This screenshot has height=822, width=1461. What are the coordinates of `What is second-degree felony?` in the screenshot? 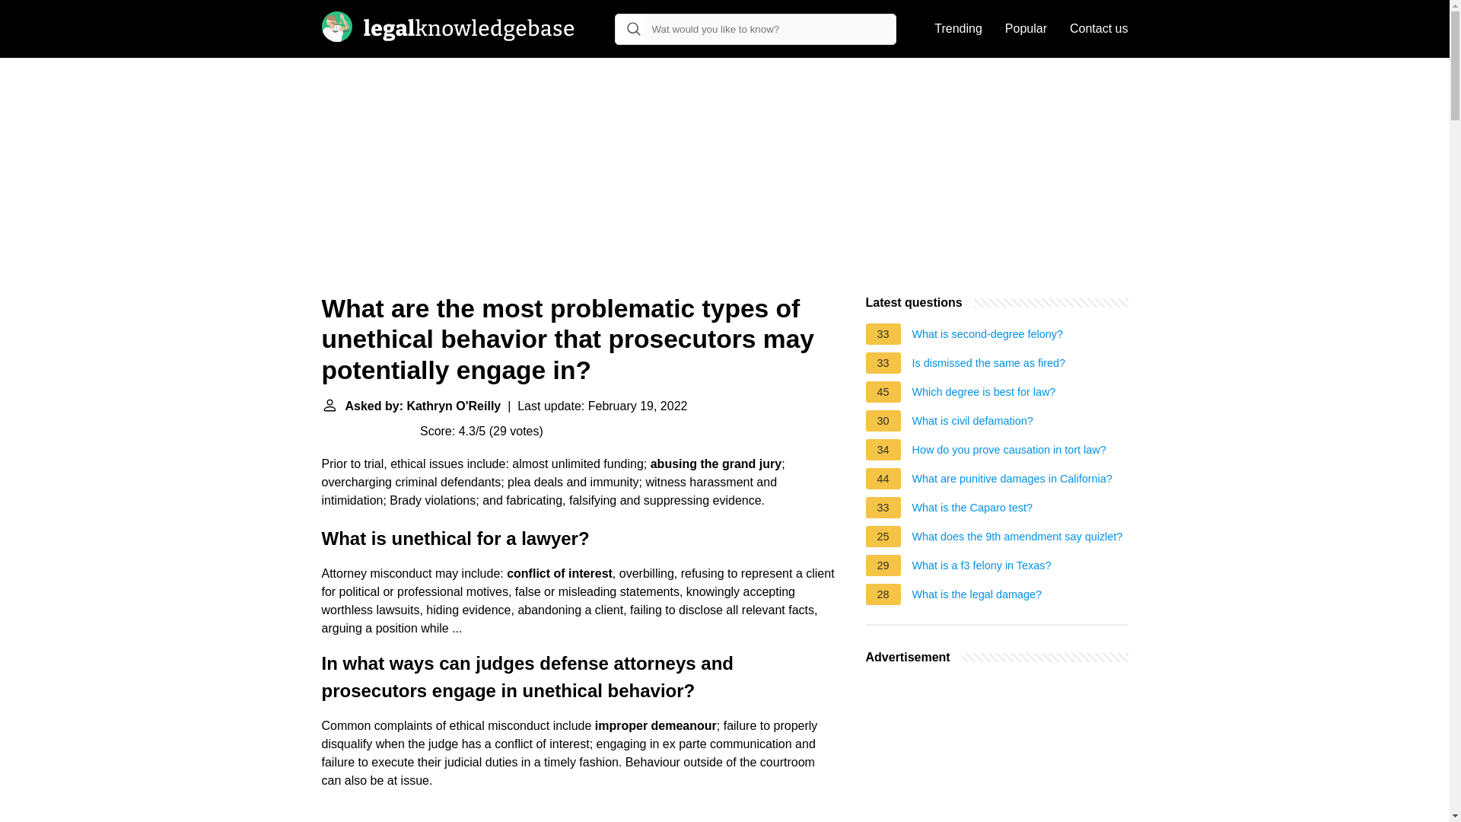 It's located at (988, 336).